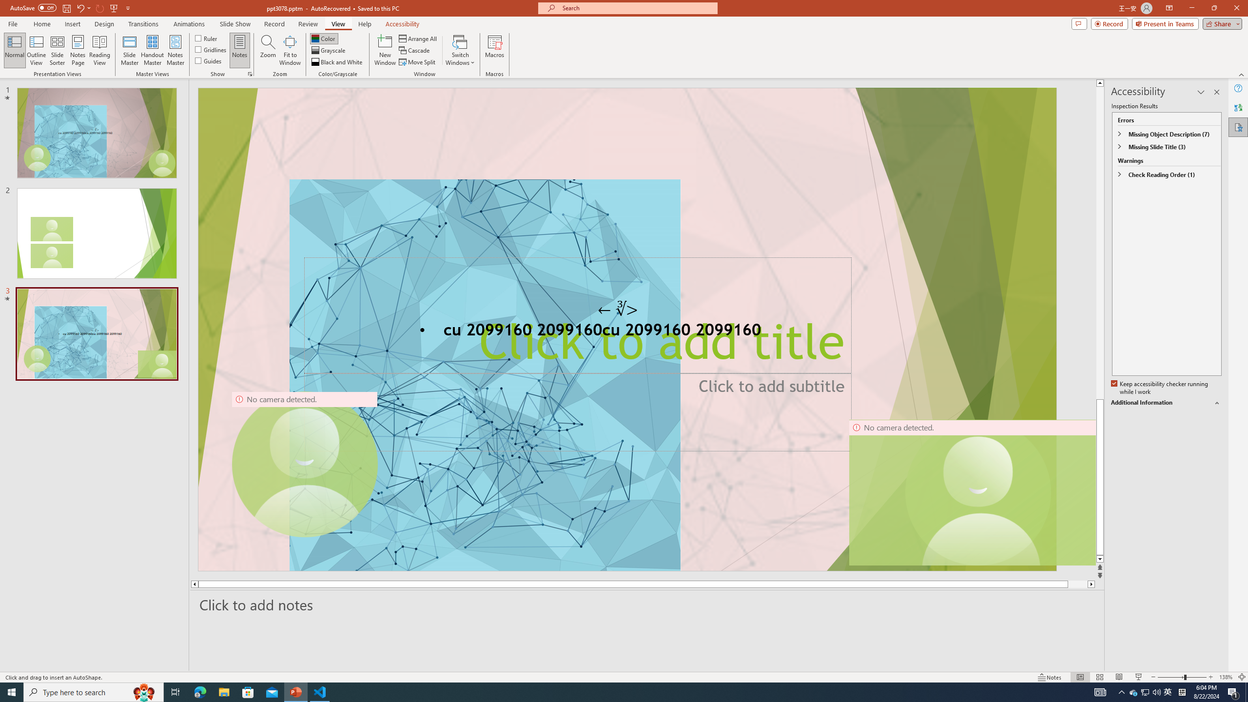  What do you see at coordinates (1242, 677) in the screenshot?
I see `Zoom to Fit ` at bounding box center [1242, 677].